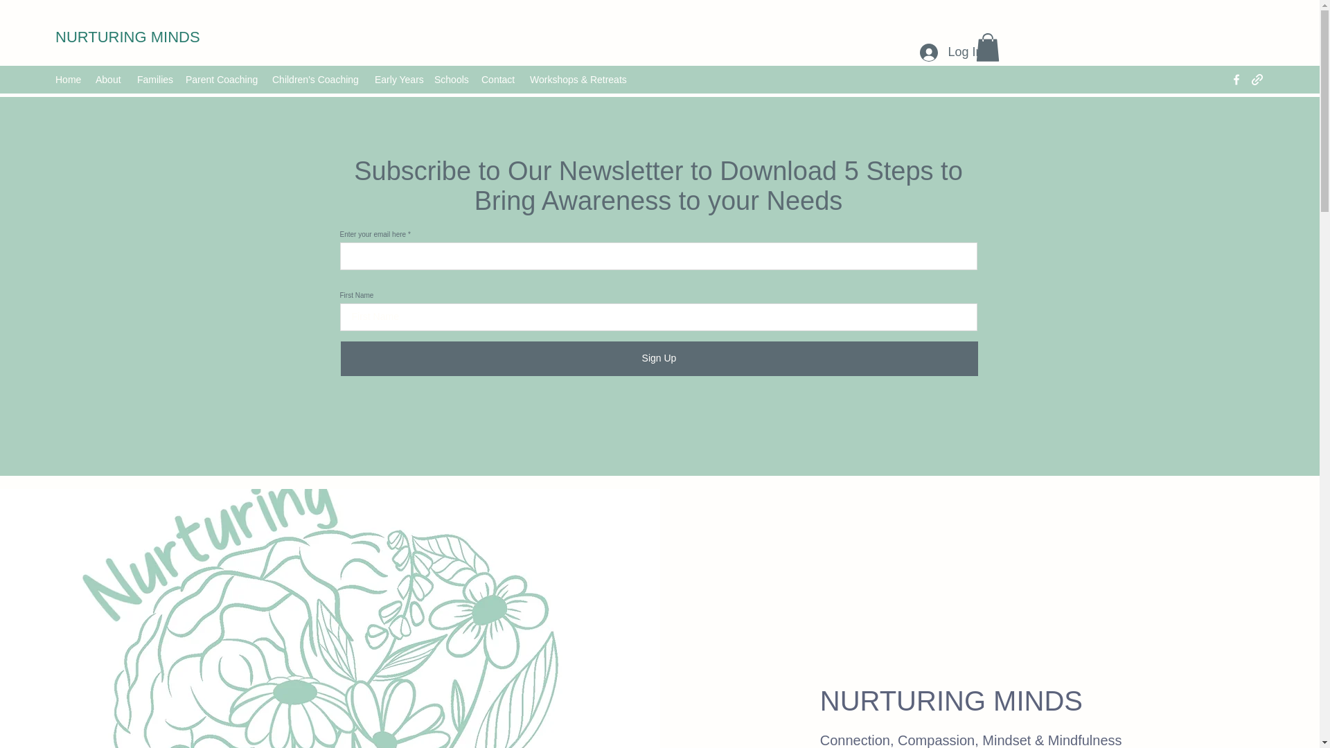 The height and width of the screenshot is (748, 1330). I want to click on About, so click(109, 79).